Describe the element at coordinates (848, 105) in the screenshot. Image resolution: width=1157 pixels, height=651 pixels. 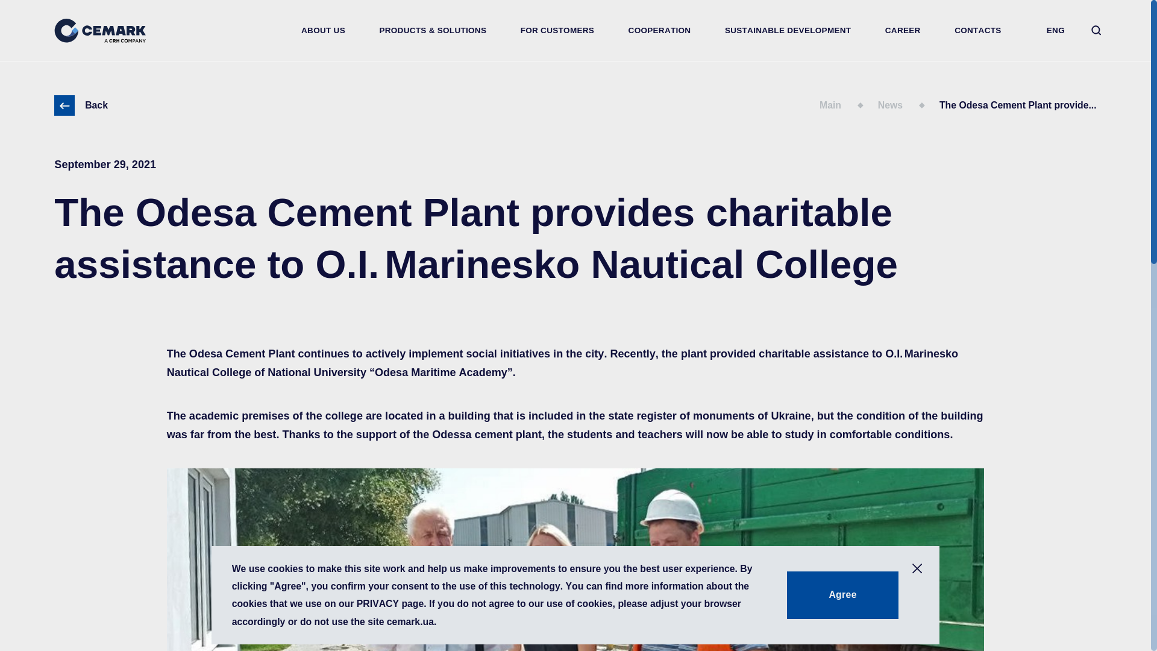
I see `Main` at that location.